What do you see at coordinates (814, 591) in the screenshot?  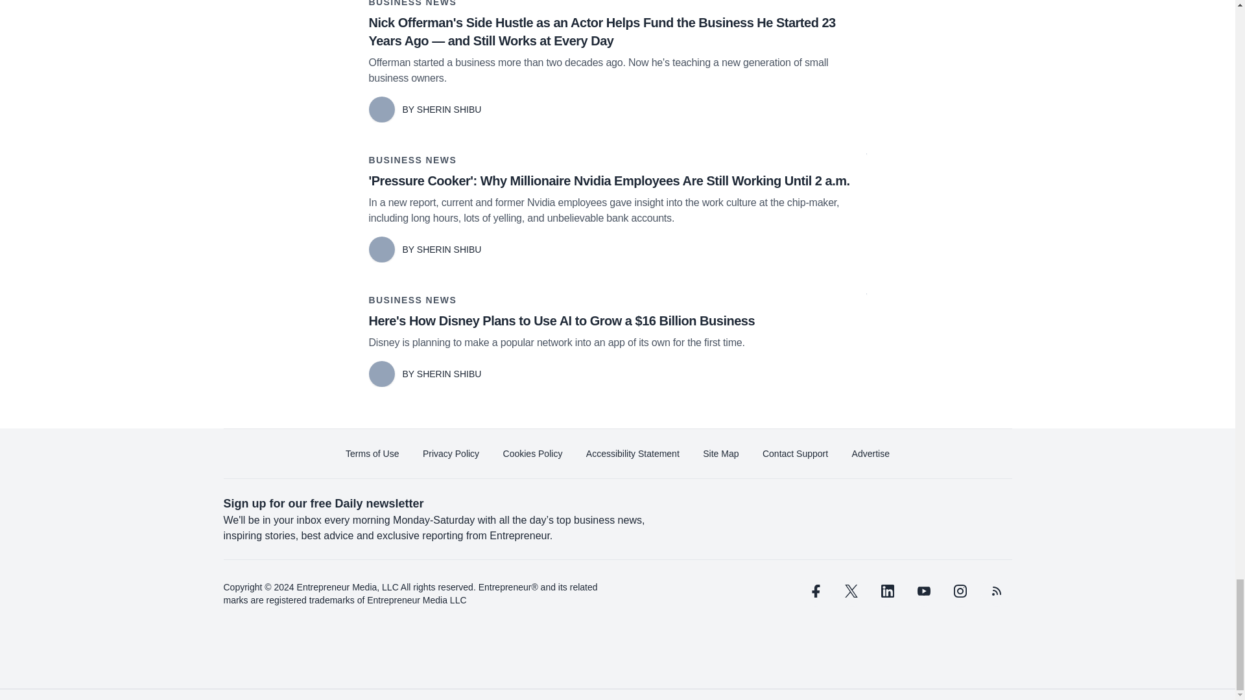 I see `facebook` at bounding box center [814, 591].